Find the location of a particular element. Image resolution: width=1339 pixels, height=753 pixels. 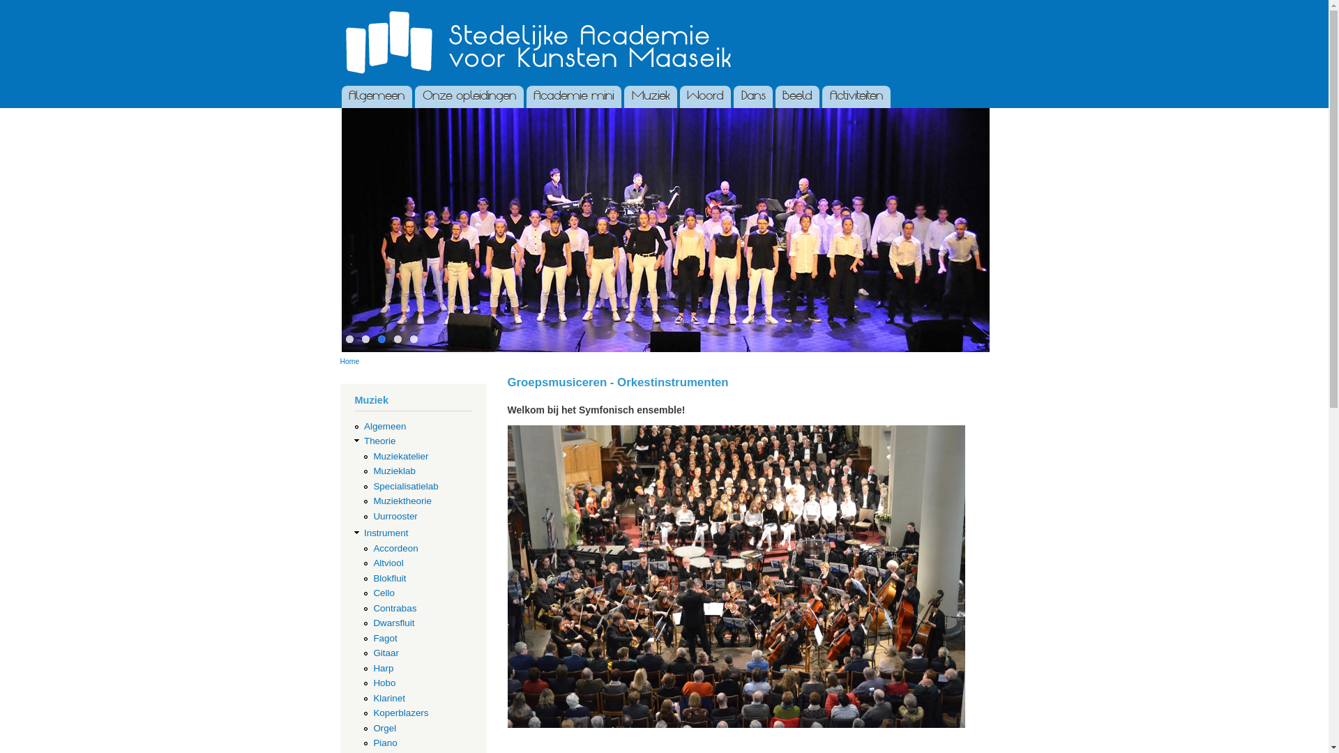

Muzieklab is located at coordinates (395, 471).